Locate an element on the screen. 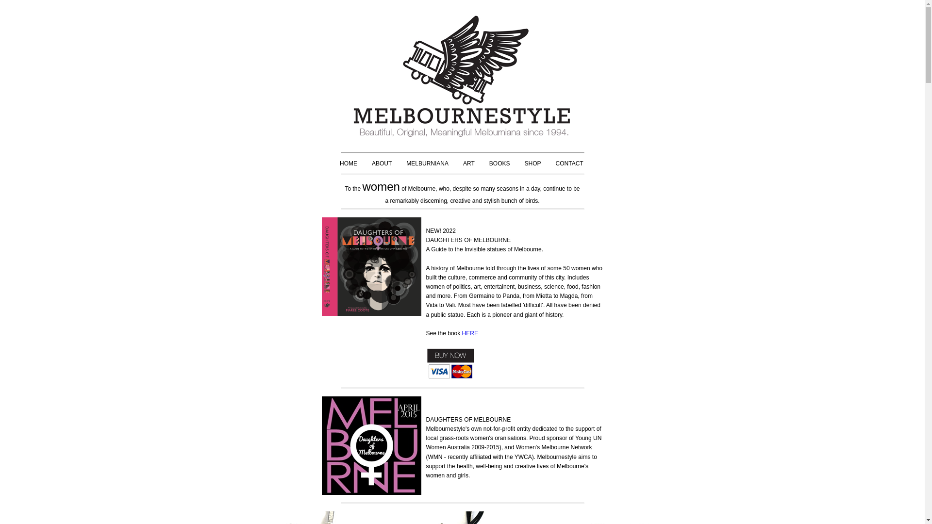 This screenshot has width=932, height=524. BOOKS is located at coordinates (500, 164).